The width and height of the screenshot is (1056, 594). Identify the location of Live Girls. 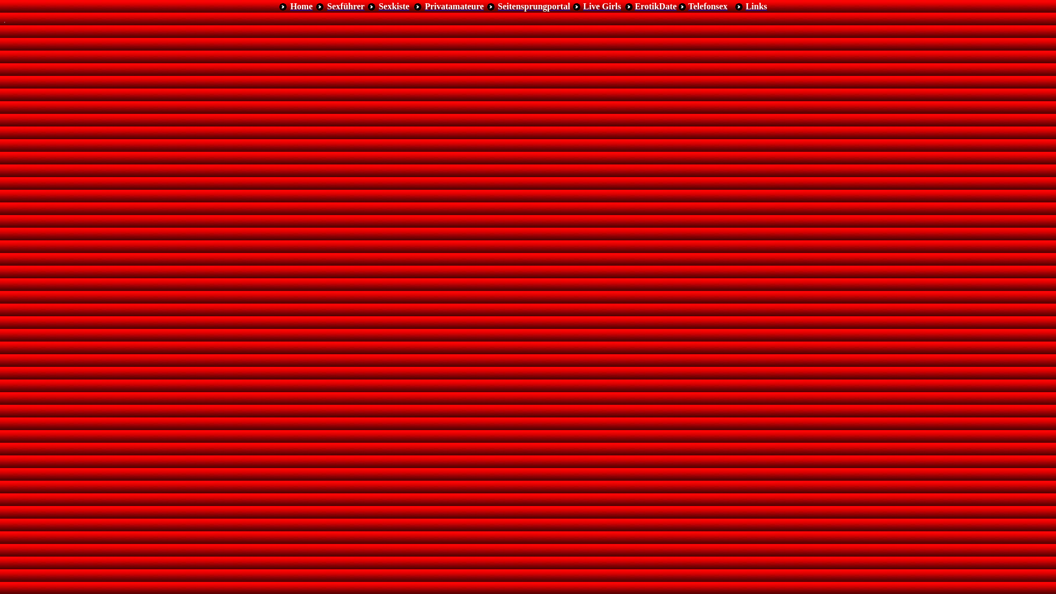
(602, 7).